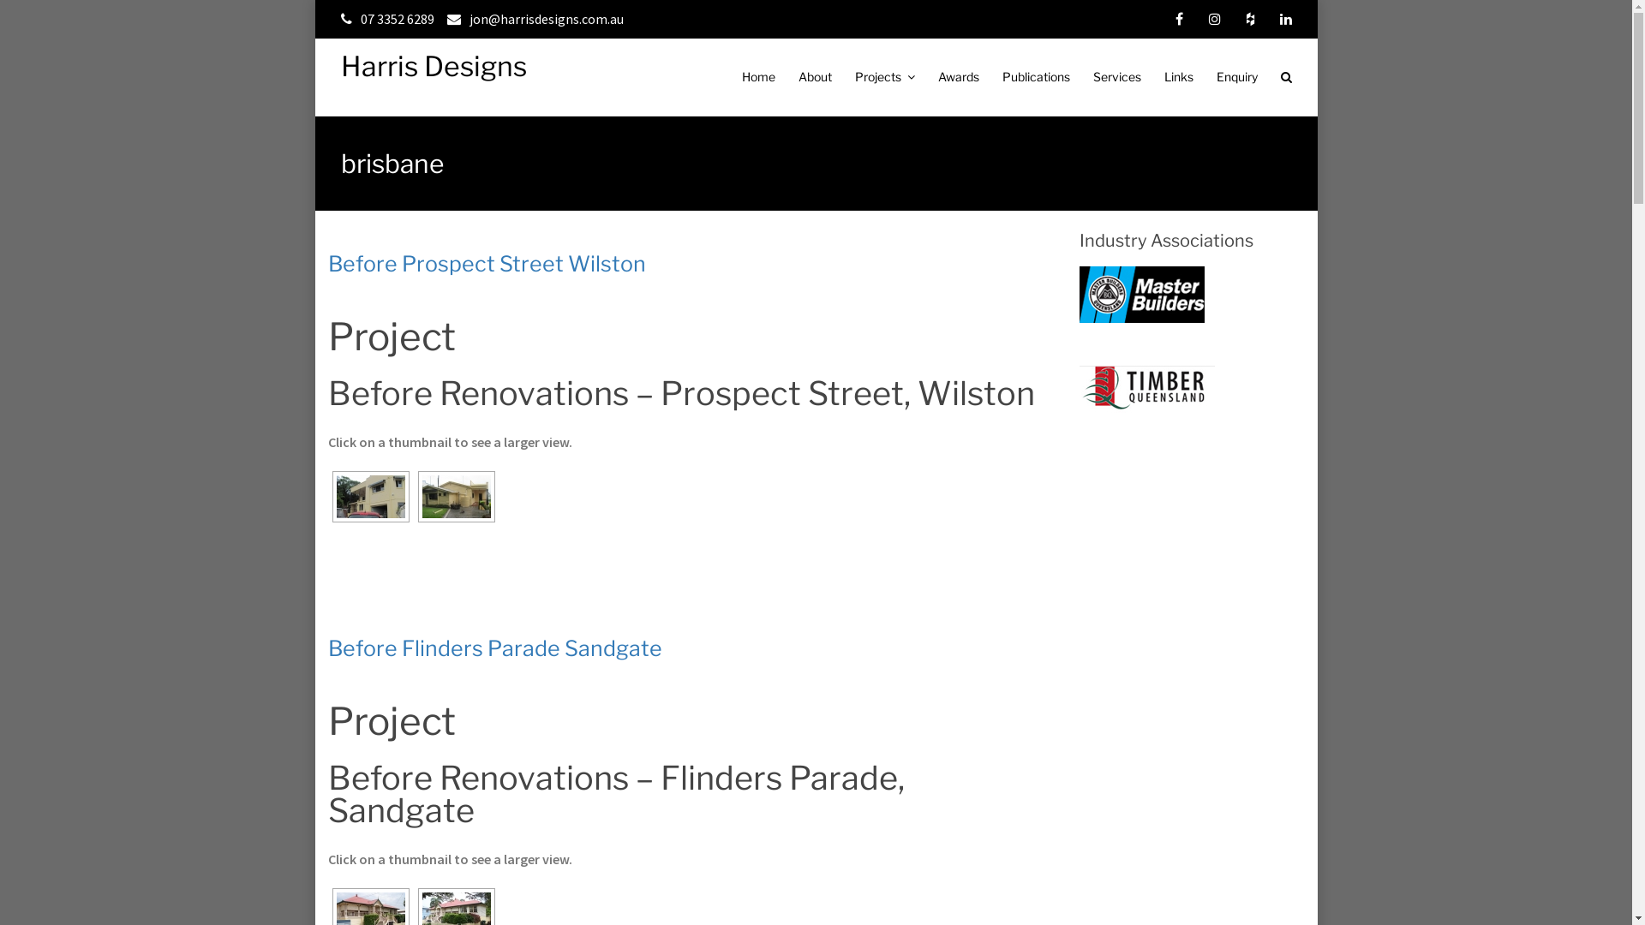  I want to click on Enquiry, so click(1237, 77).